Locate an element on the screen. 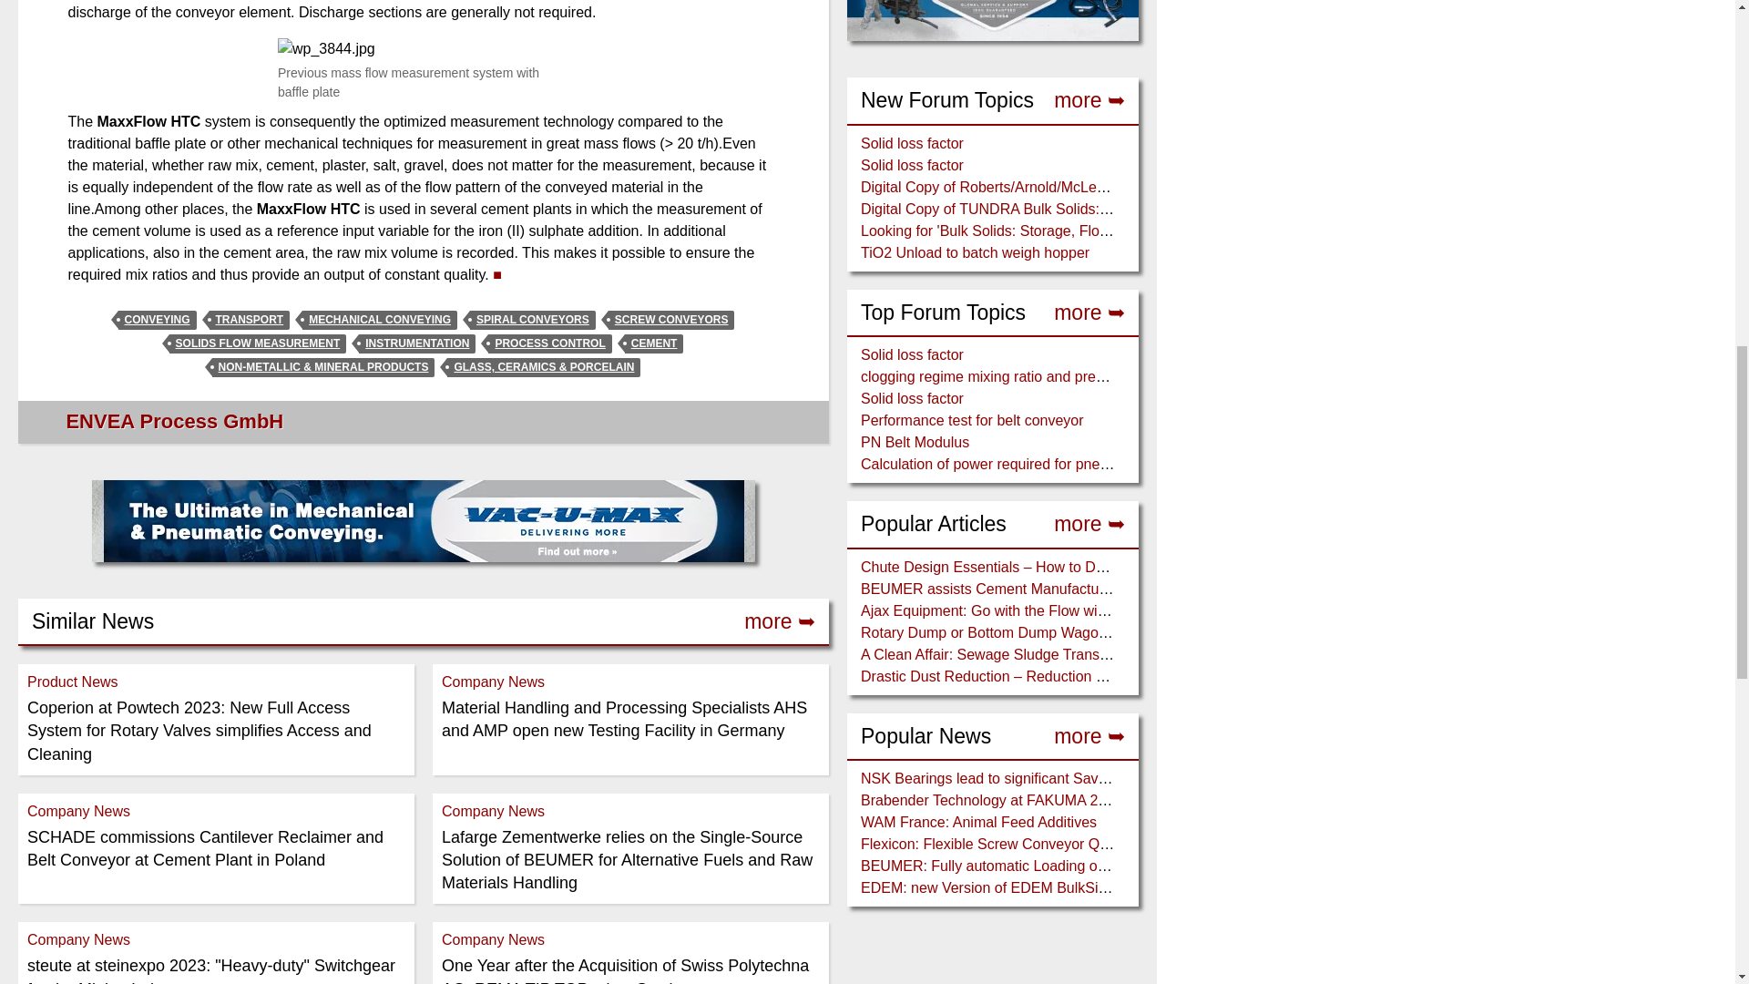  ENVEA Process GmbH is located at coordinates (175, 421).